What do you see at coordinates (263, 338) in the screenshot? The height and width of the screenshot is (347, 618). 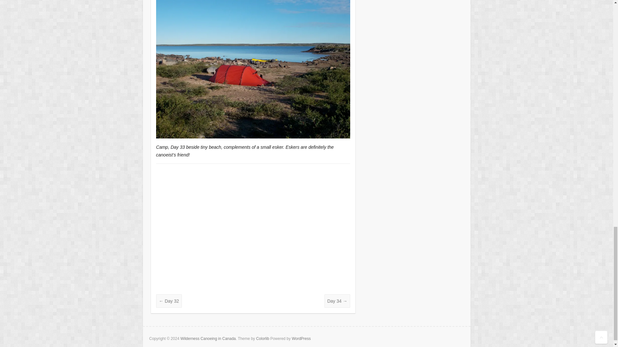 I see `Colorlib` at bounding box center [263, 338].